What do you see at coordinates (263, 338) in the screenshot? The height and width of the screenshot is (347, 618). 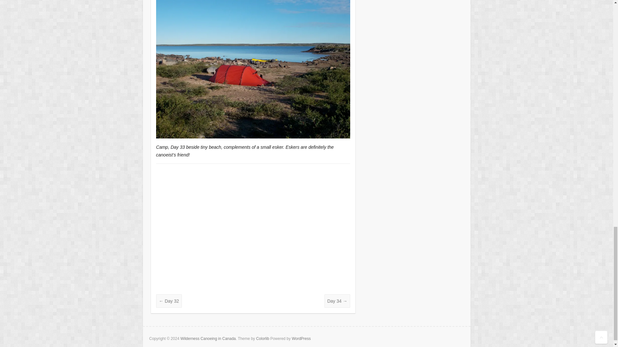 I see `Colorlib` at bounding box center [263, 338].